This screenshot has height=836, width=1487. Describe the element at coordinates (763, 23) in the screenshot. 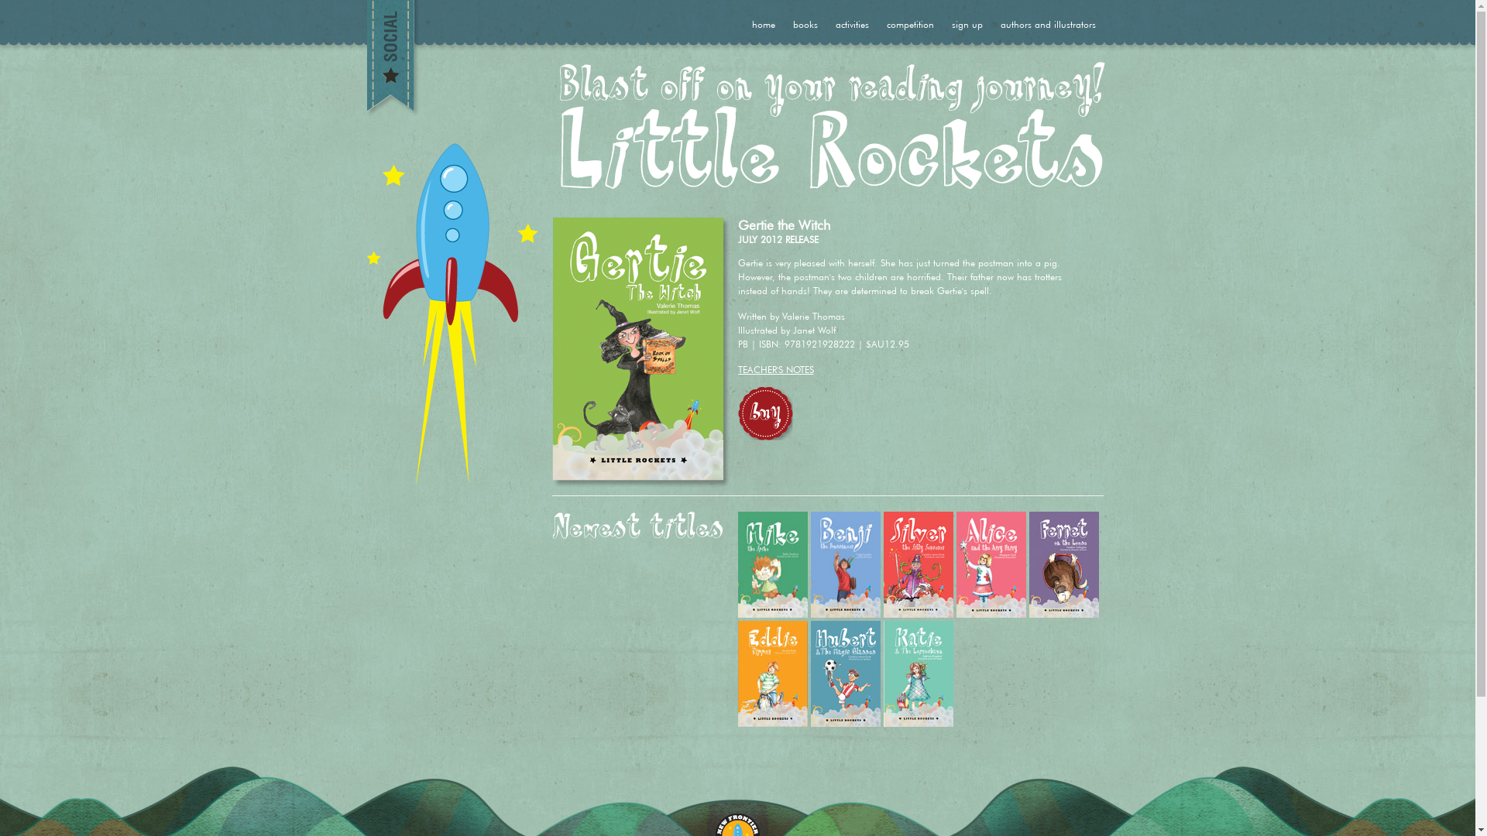

I see `home` at that location.